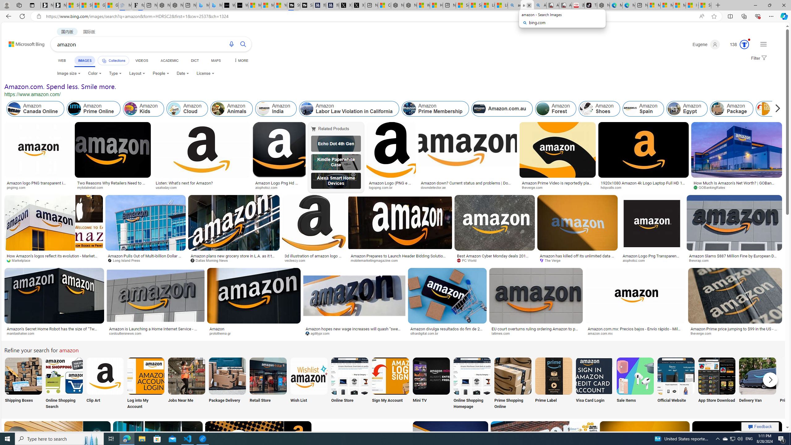  Describe the element at coordinates (687, 109) in the screenshot. I see `Amazon Egypt` at that location.